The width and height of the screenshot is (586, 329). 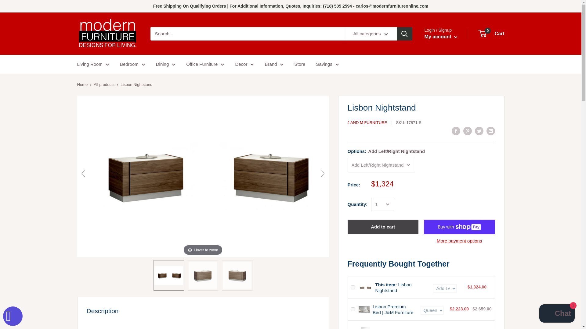 I want to click on Lisbon Nightstand, so click(x=168, y=275).